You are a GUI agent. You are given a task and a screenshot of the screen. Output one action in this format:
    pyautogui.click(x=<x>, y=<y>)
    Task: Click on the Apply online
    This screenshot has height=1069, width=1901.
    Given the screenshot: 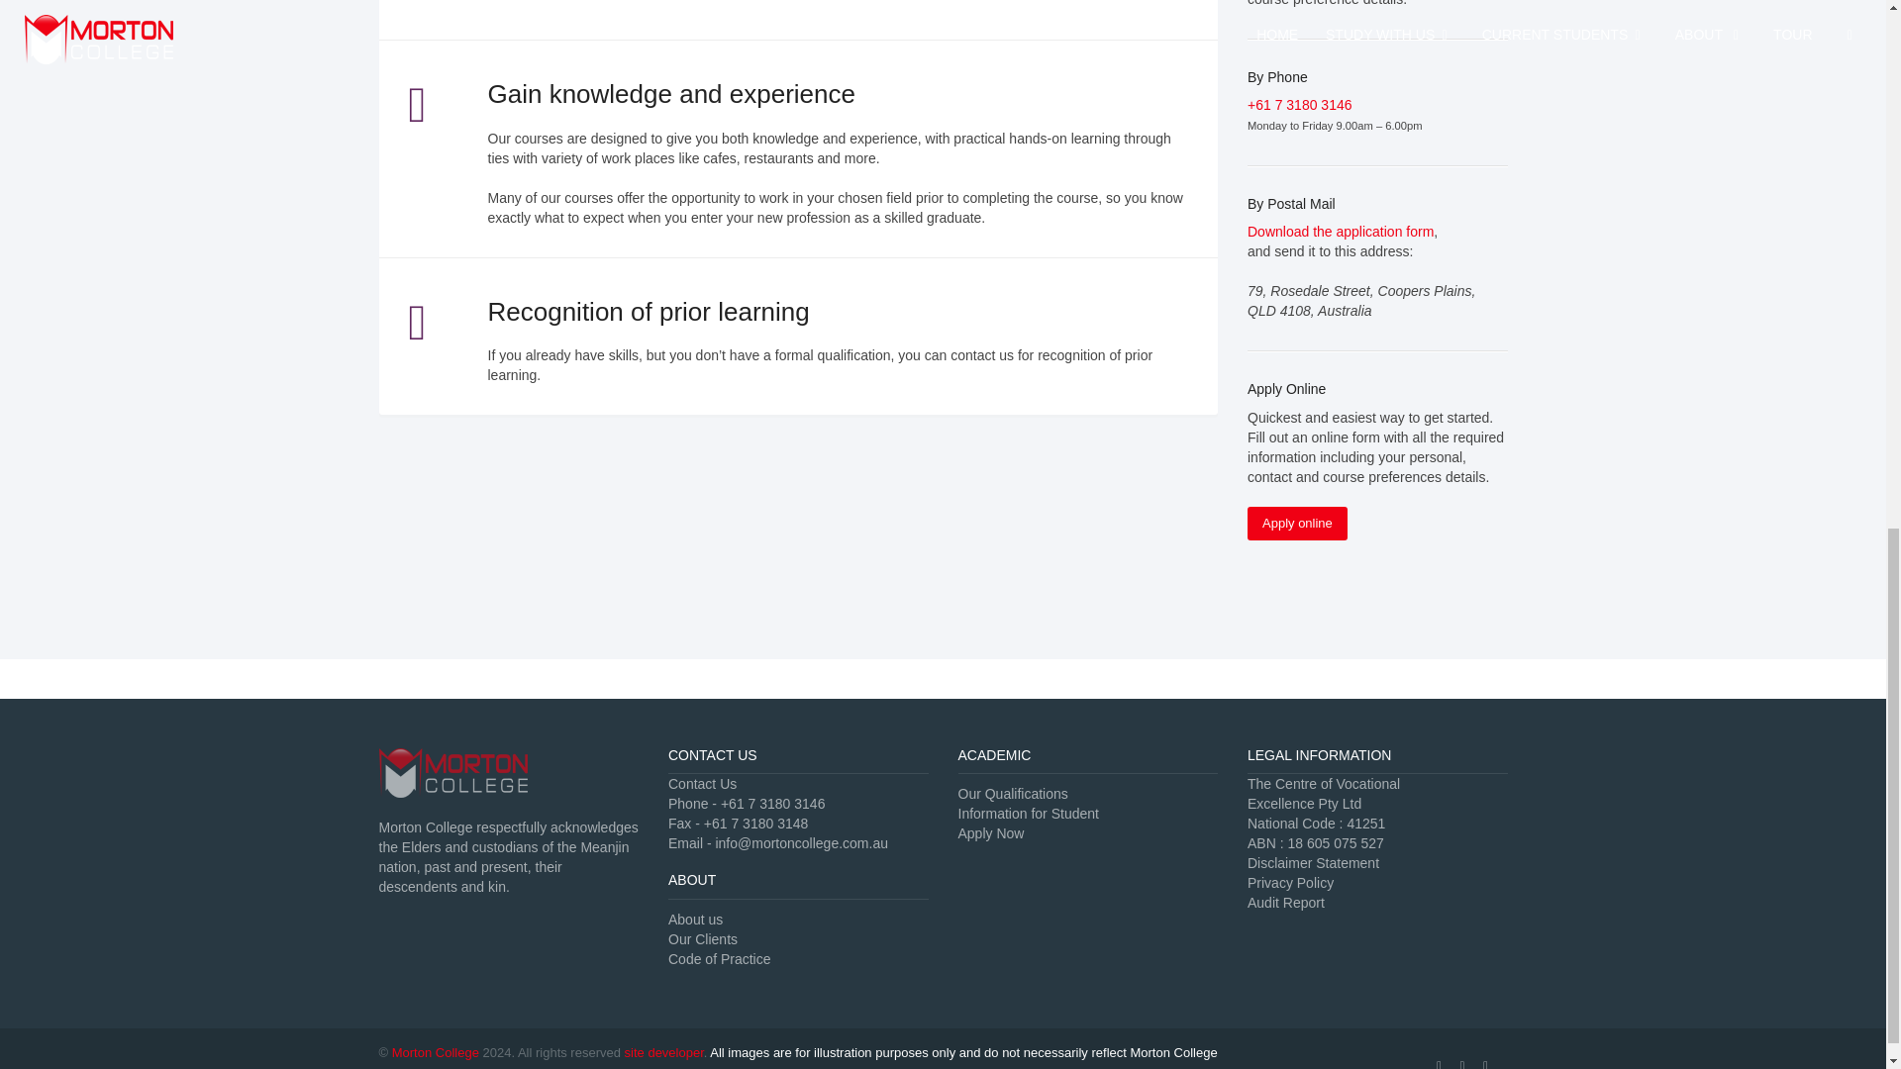 What is the action you would take?
    pyautogui.click(x=1297, y=523)
    